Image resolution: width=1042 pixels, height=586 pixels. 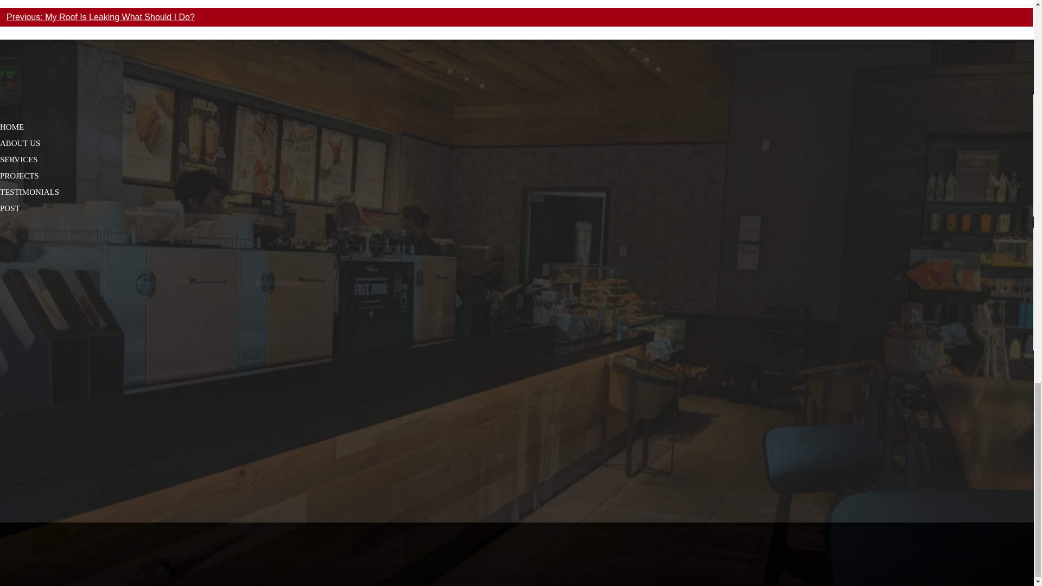 What do you see at coordinates (29, 192) in the screenshot?
I see `TESTIMONIALS` at bounding box center [29, 192].